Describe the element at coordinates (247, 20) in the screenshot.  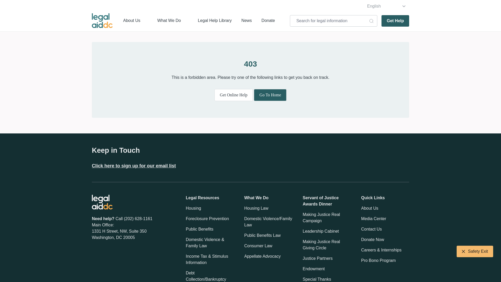
I see `News` at that location.